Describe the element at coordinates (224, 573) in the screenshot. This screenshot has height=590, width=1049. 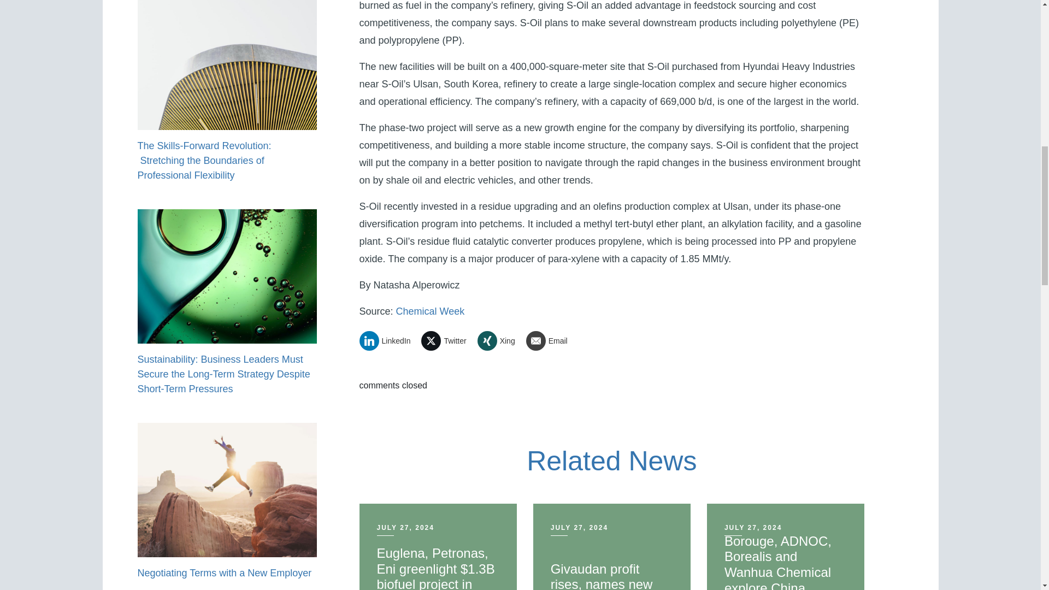
I see `Negotiating Terms with a New Employer` at that location.